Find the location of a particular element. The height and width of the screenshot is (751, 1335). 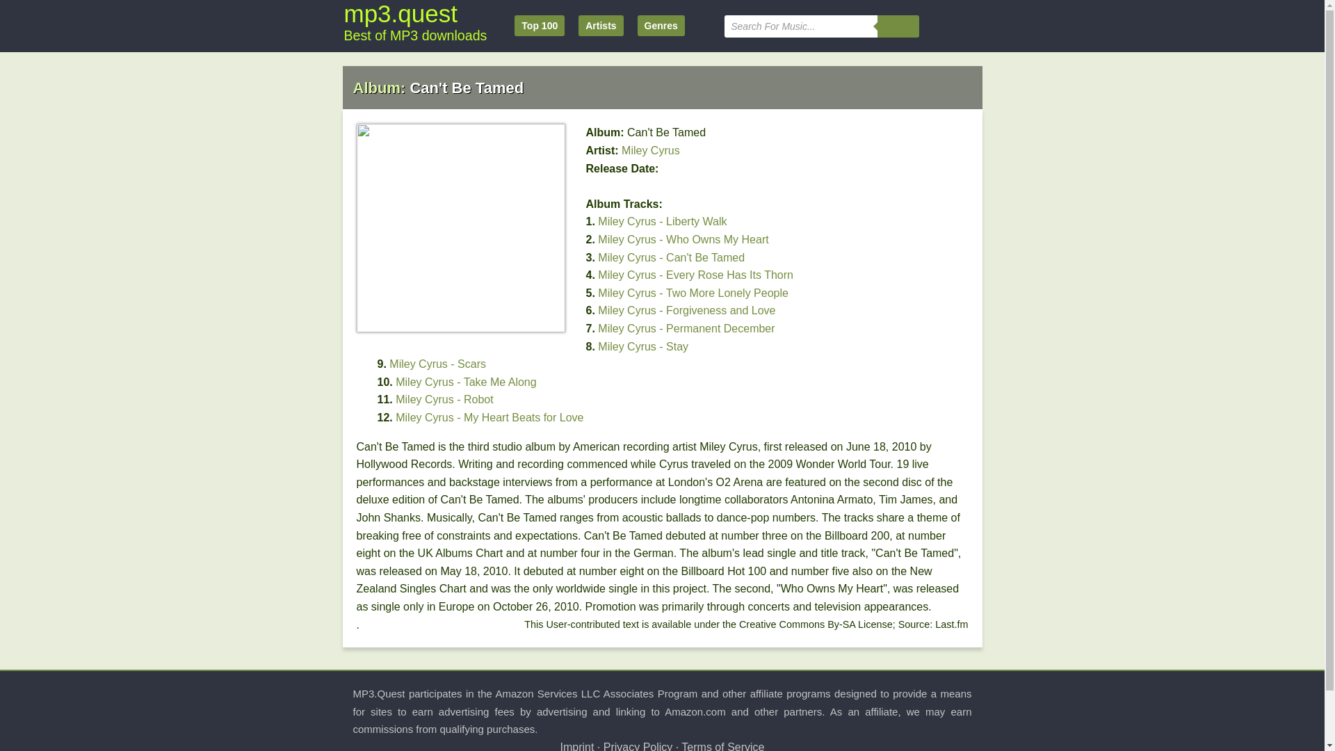

Miley Cyrus - Who Owns My Heart is located at coordinates (683, 239).